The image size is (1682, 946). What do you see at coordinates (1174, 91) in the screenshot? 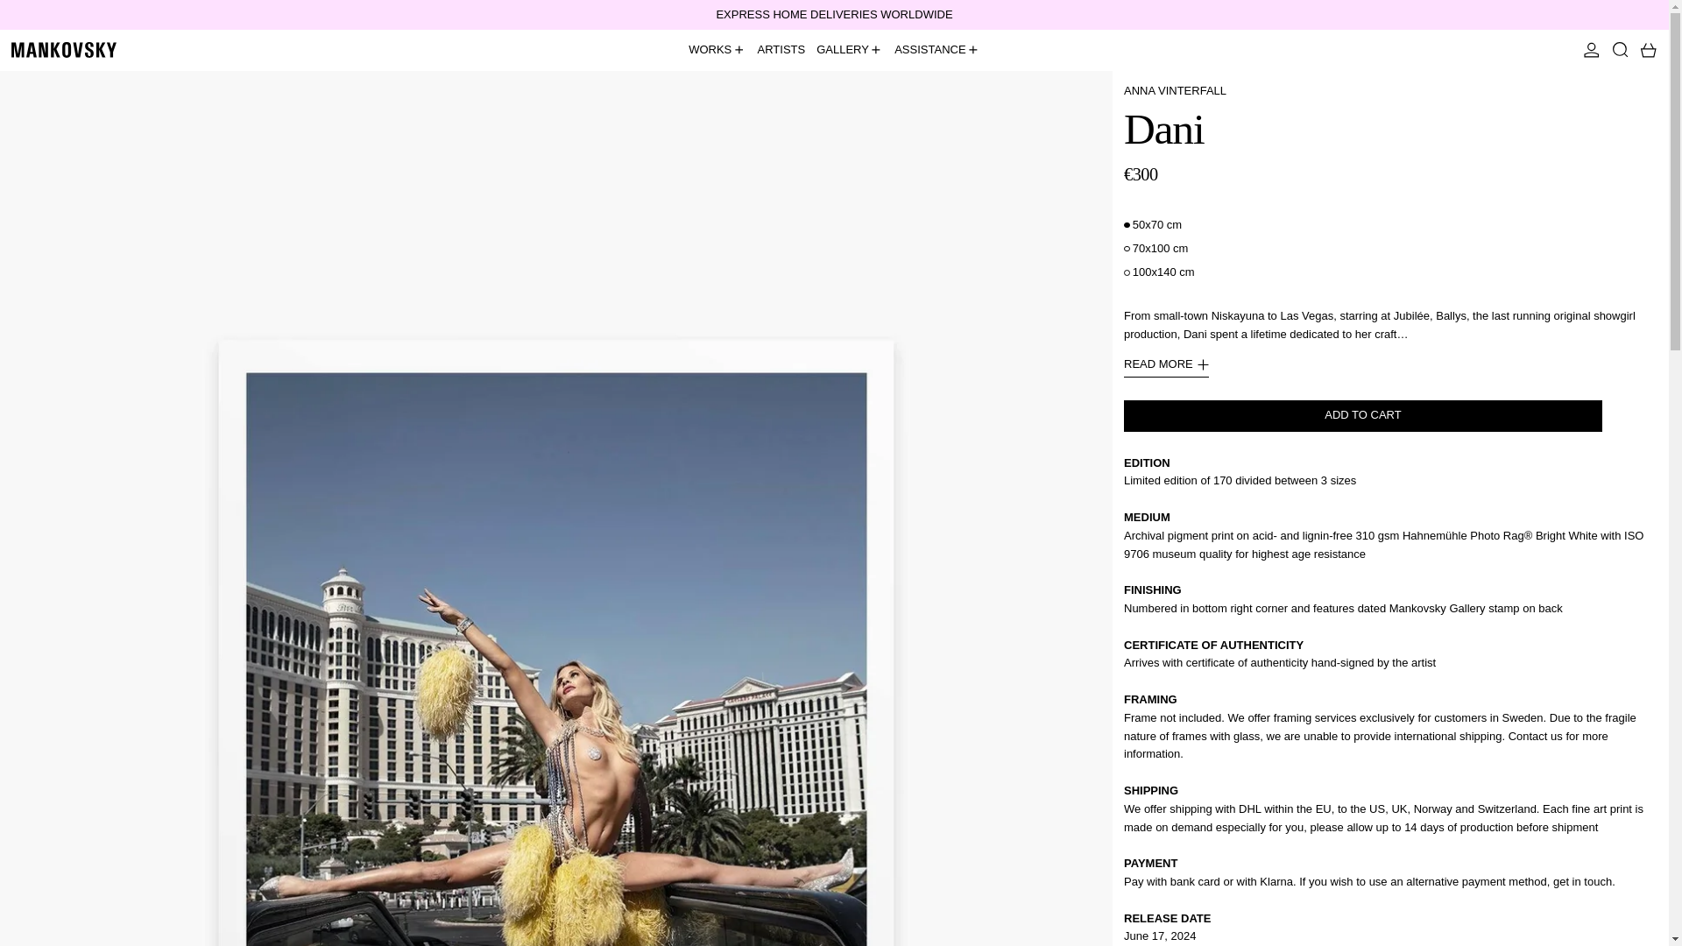
I see `ANNA VINTERFALL` at bounding box center [1174, 91].